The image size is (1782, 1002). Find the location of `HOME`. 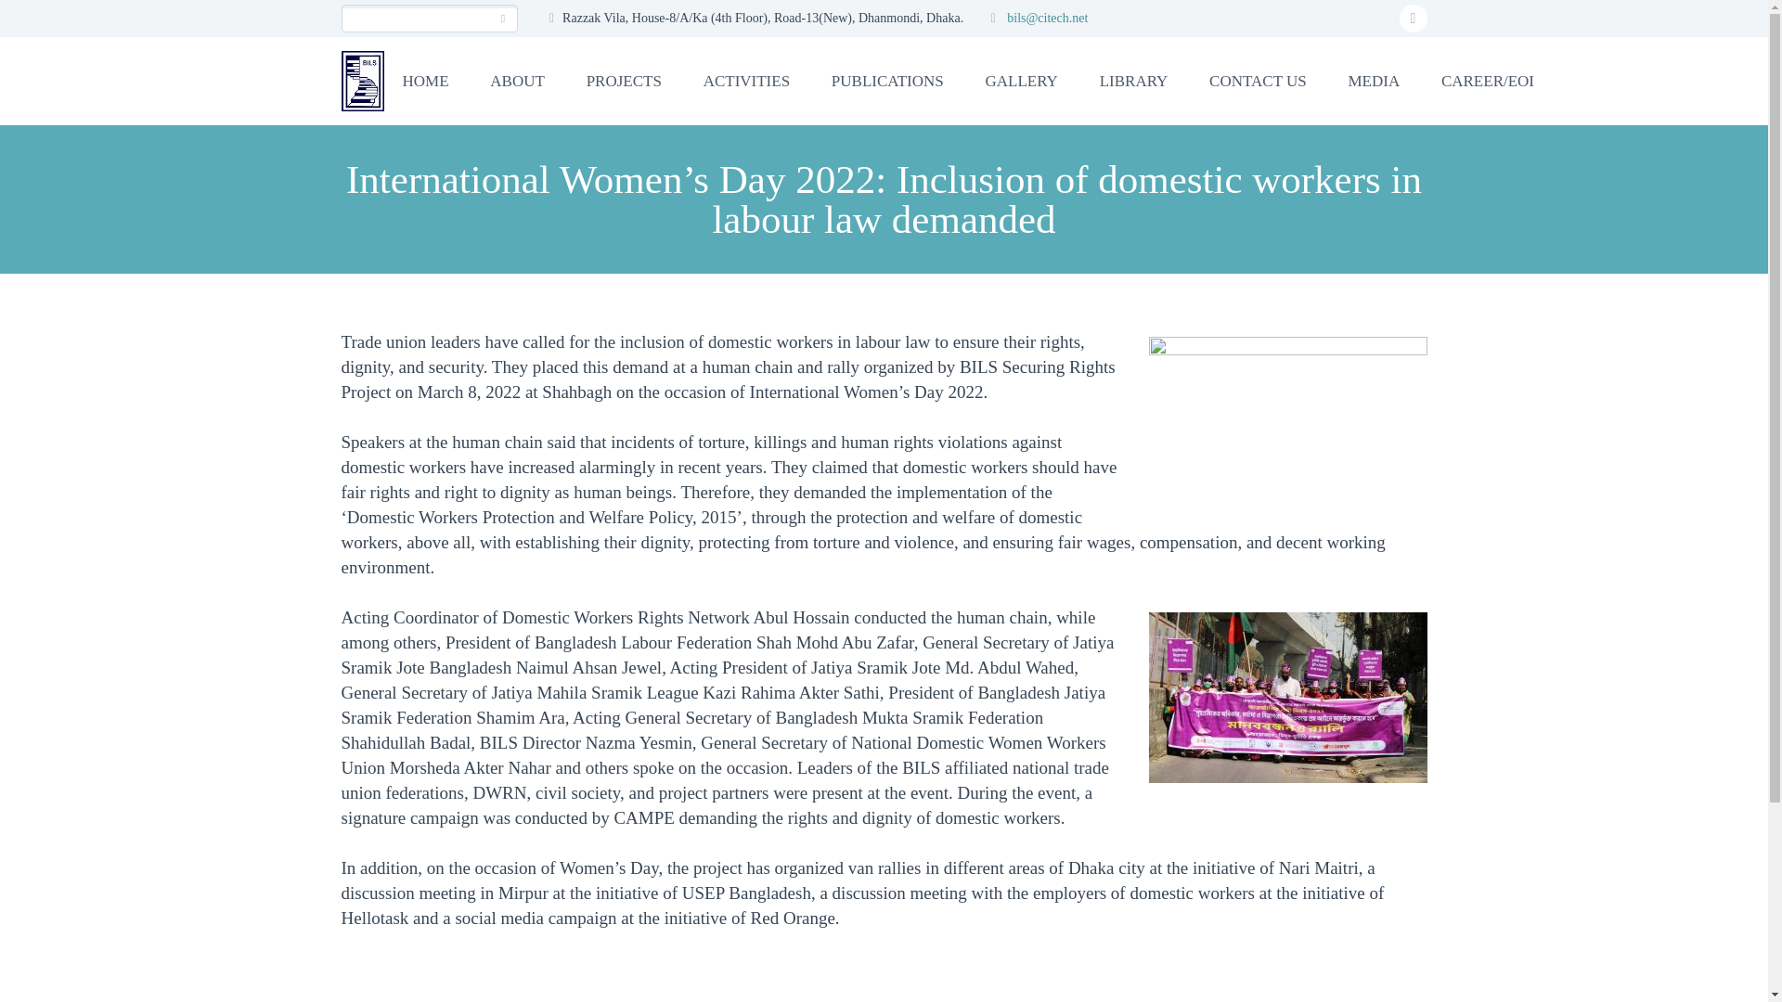

HOME is located at coordinates (425, 80).